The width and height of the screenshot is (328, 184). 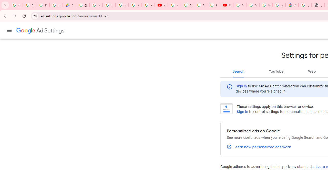 I want to click on Google Workspace Admin Community, so click(x=16, y=5).